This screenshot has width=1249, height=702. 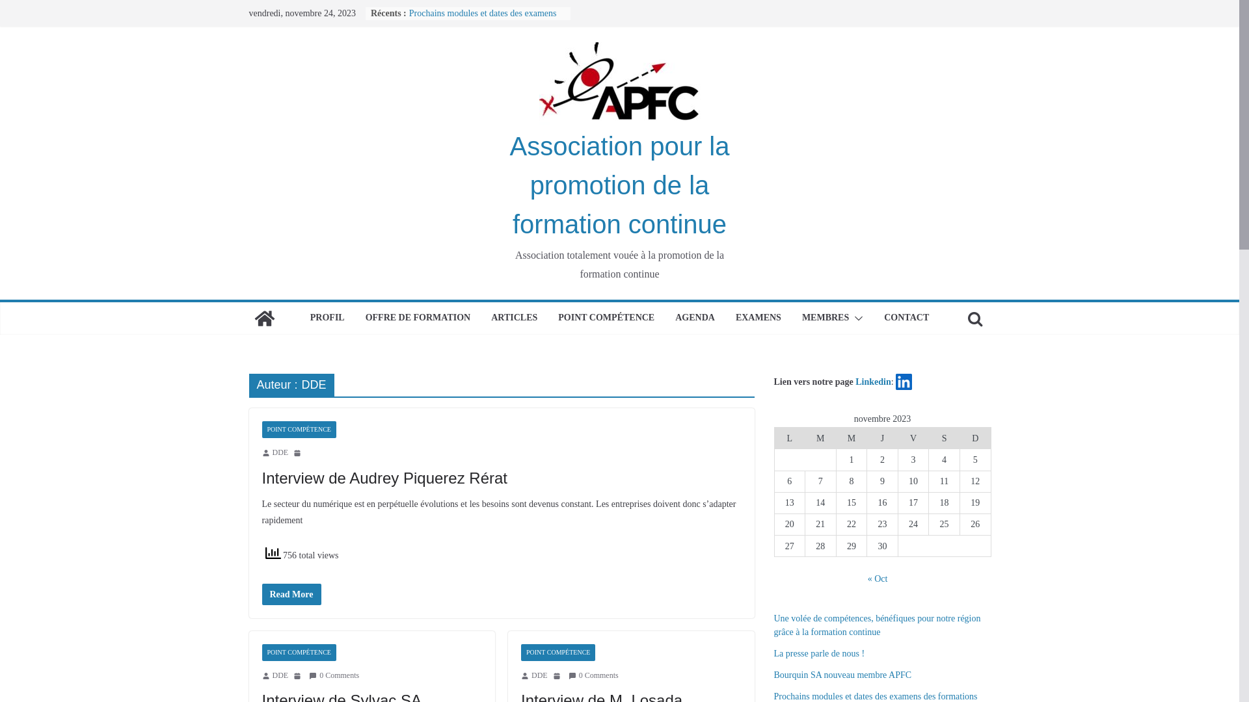 I want to click on ARTICLES, so click(x=514, y=318).